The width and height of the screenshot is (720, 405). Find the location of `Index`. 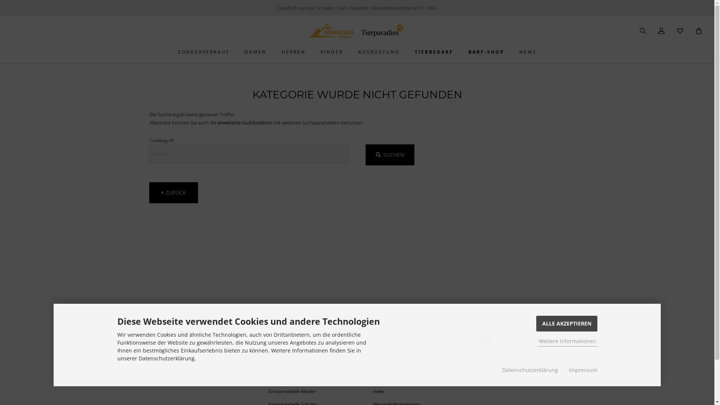

Index is located at coordinates (409, 391).